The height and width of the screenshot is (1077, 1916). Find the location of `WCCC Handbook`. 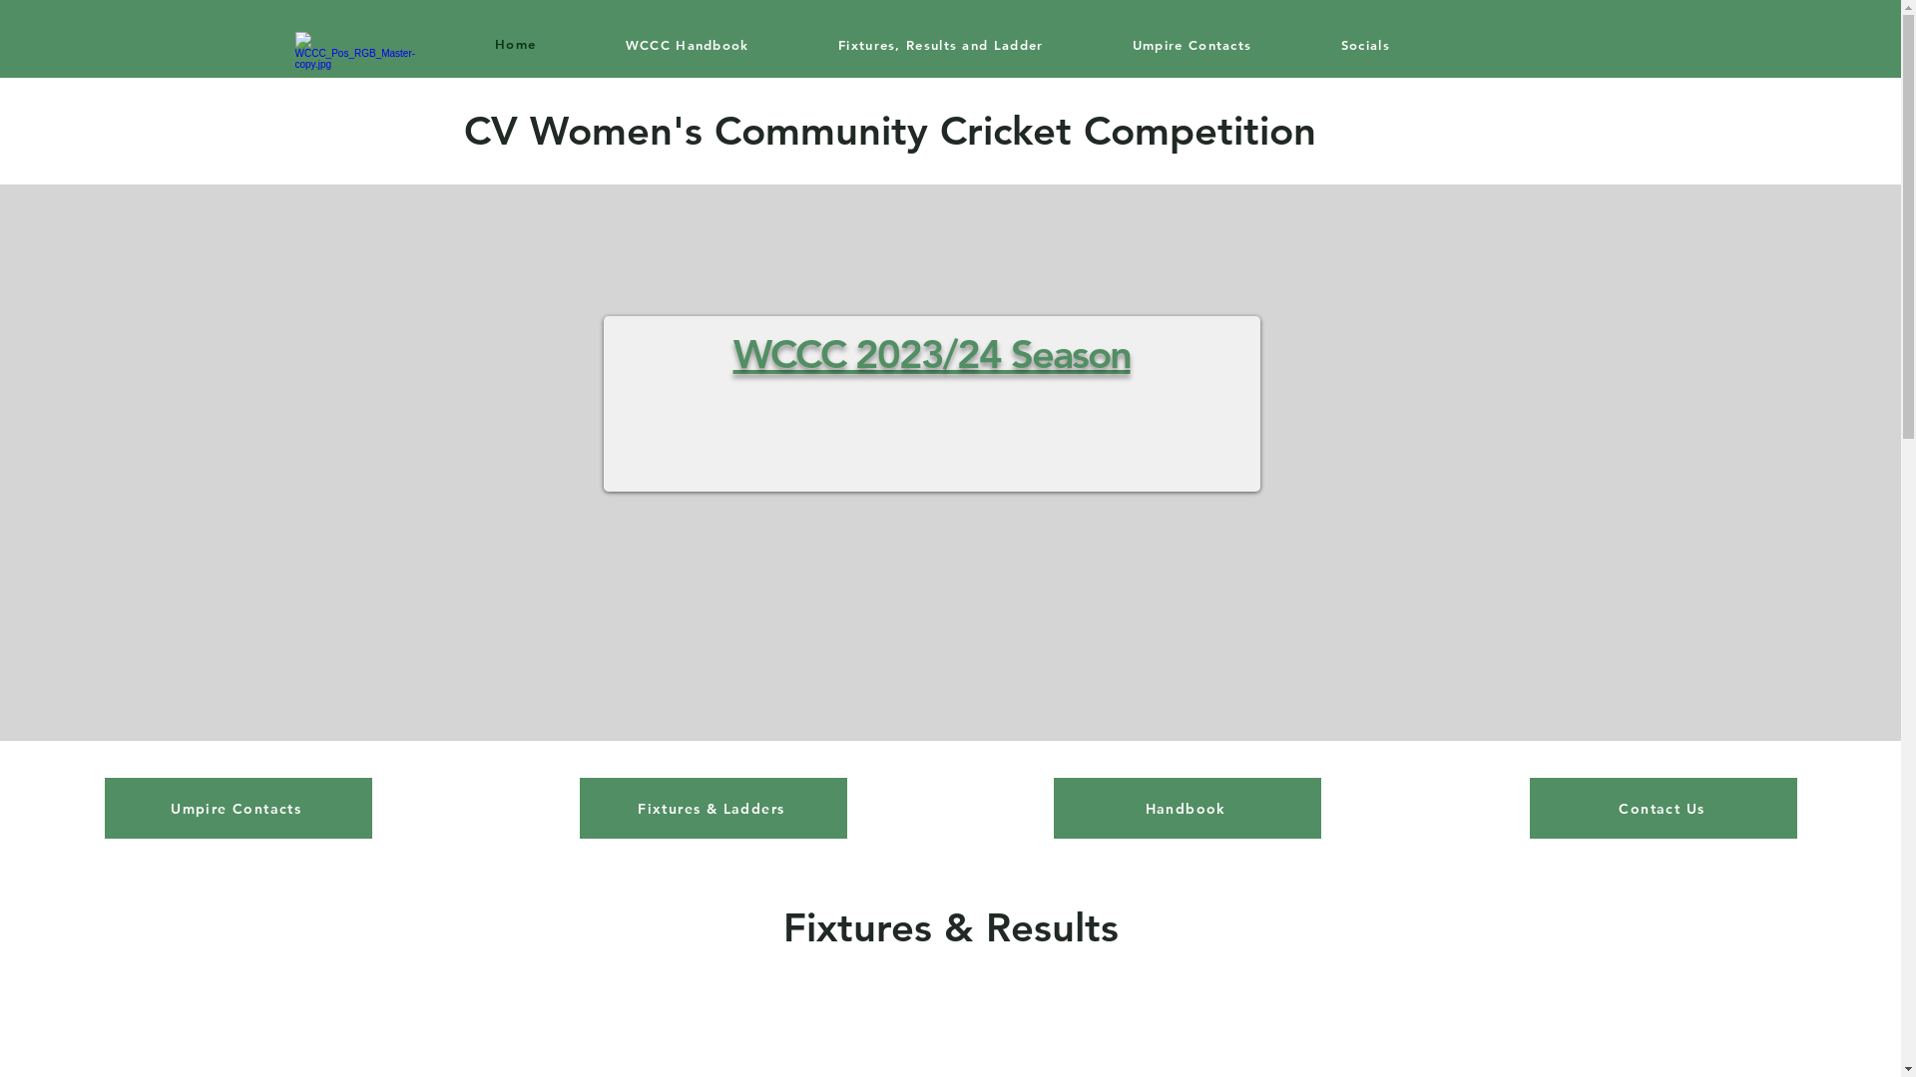

WCCC Handbook is located at coordinates (687, 44).